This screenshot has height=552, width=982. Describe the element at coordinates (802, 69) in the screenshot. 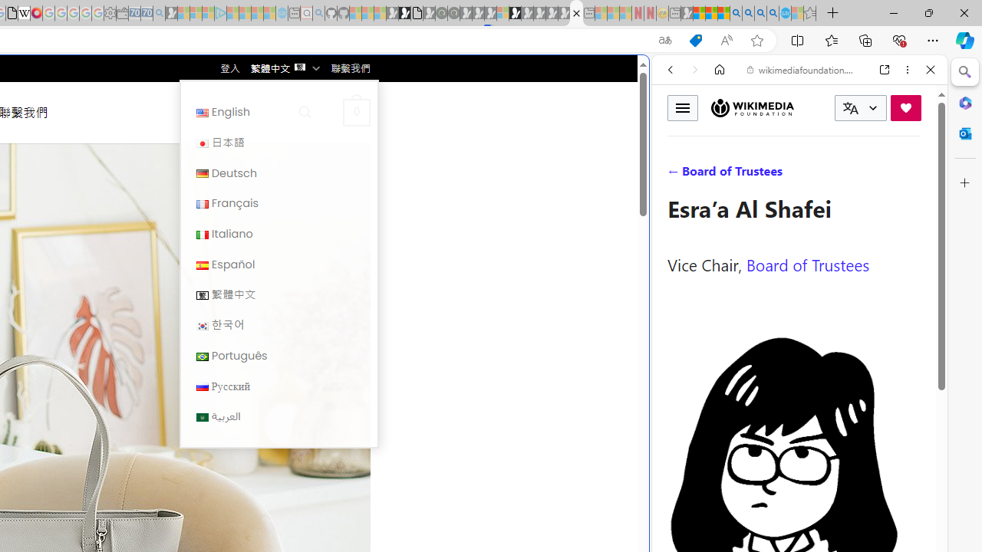

I see `wikimediafoundation.org` at that location.